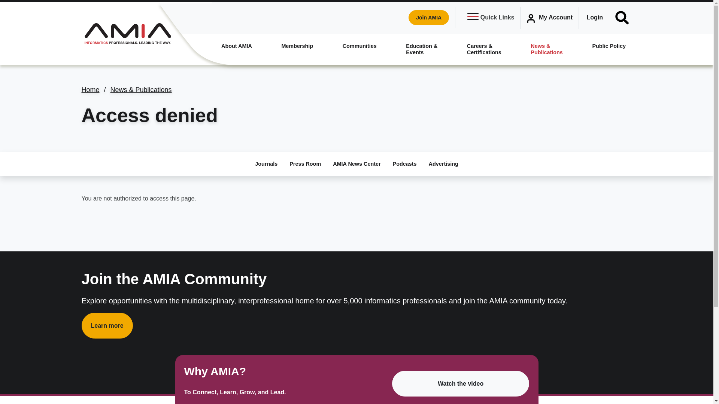  I want to click on About AMIA, so click(237, 46).